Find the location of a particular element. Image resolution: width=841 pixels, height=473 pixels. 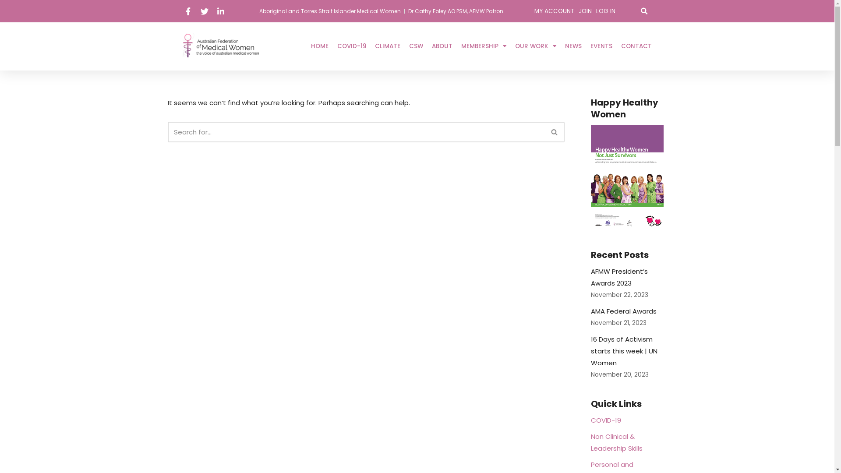

COVID-19 is located at coordinates (605, 420).